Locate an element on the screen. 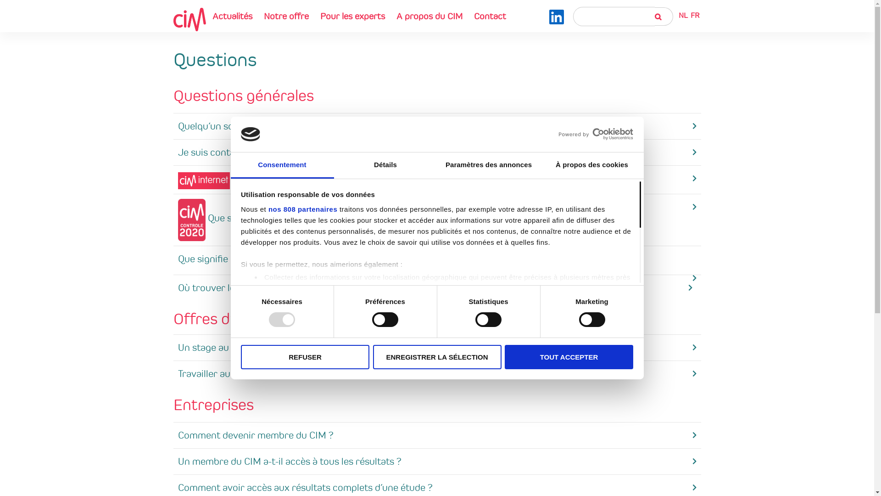 The image size is (881, 496). REFUSER is located at coordinates (305, 357).